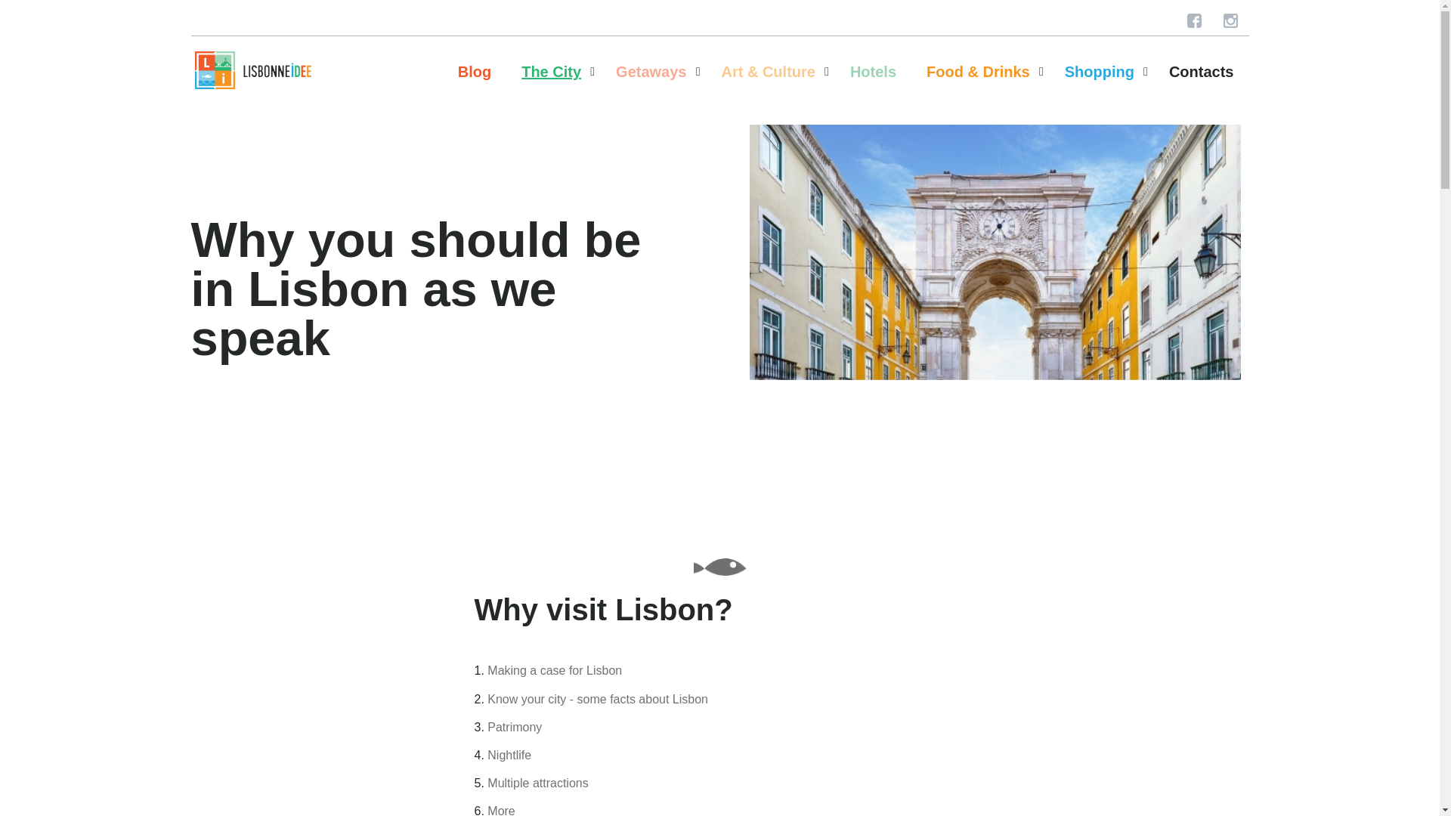 The width and height of the screenshot is (1451, 816). Describe the element at coordinates (651, 71) in the screenshot. I see `Getaways` at that location.